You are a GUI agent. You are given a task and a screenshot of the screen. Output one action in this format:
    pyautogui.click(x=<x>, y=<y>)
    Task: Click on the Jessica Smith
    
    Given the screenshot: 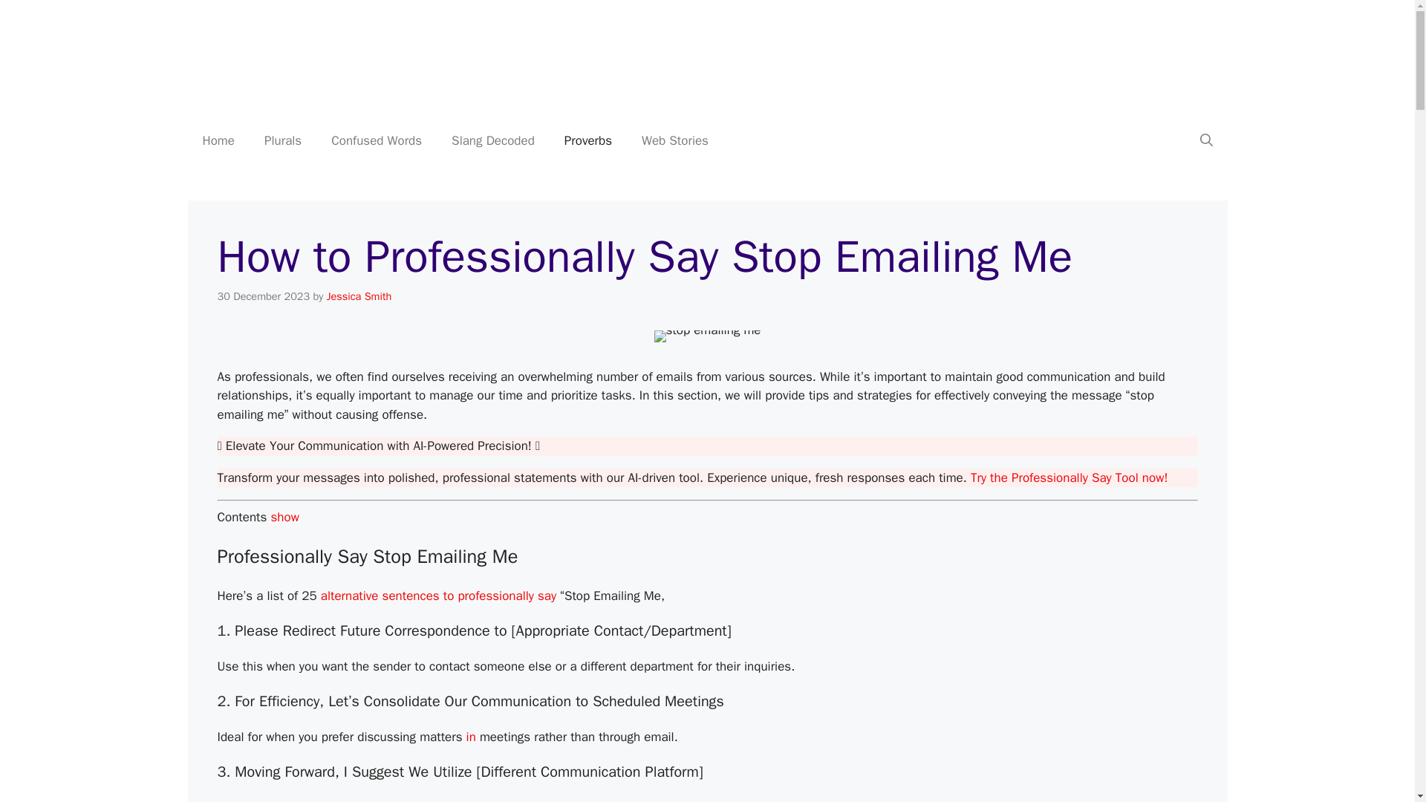 What is the action you would take?
    pyautogui.click(x=359, y=296)
    